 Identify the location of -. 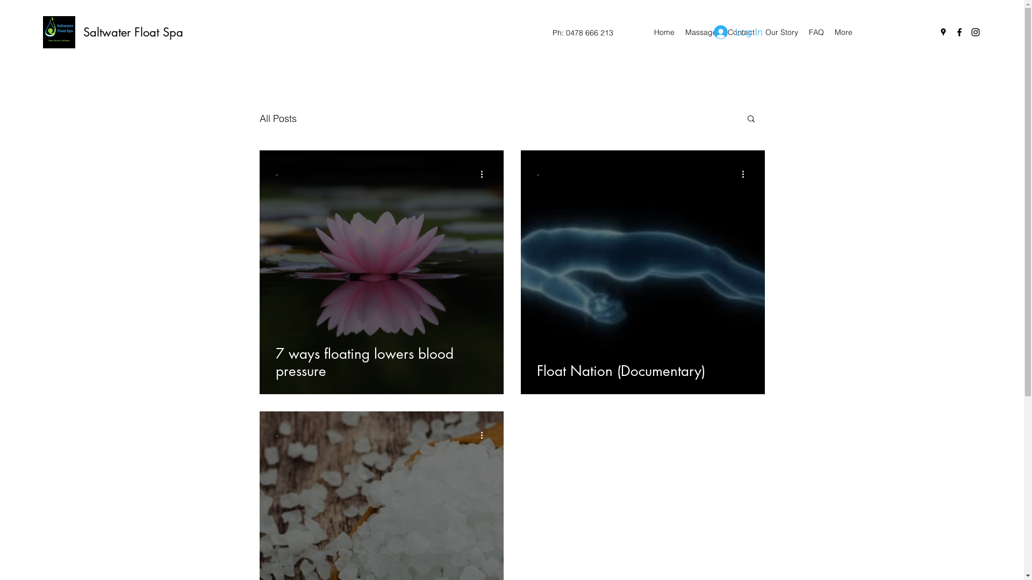
(276, 174).